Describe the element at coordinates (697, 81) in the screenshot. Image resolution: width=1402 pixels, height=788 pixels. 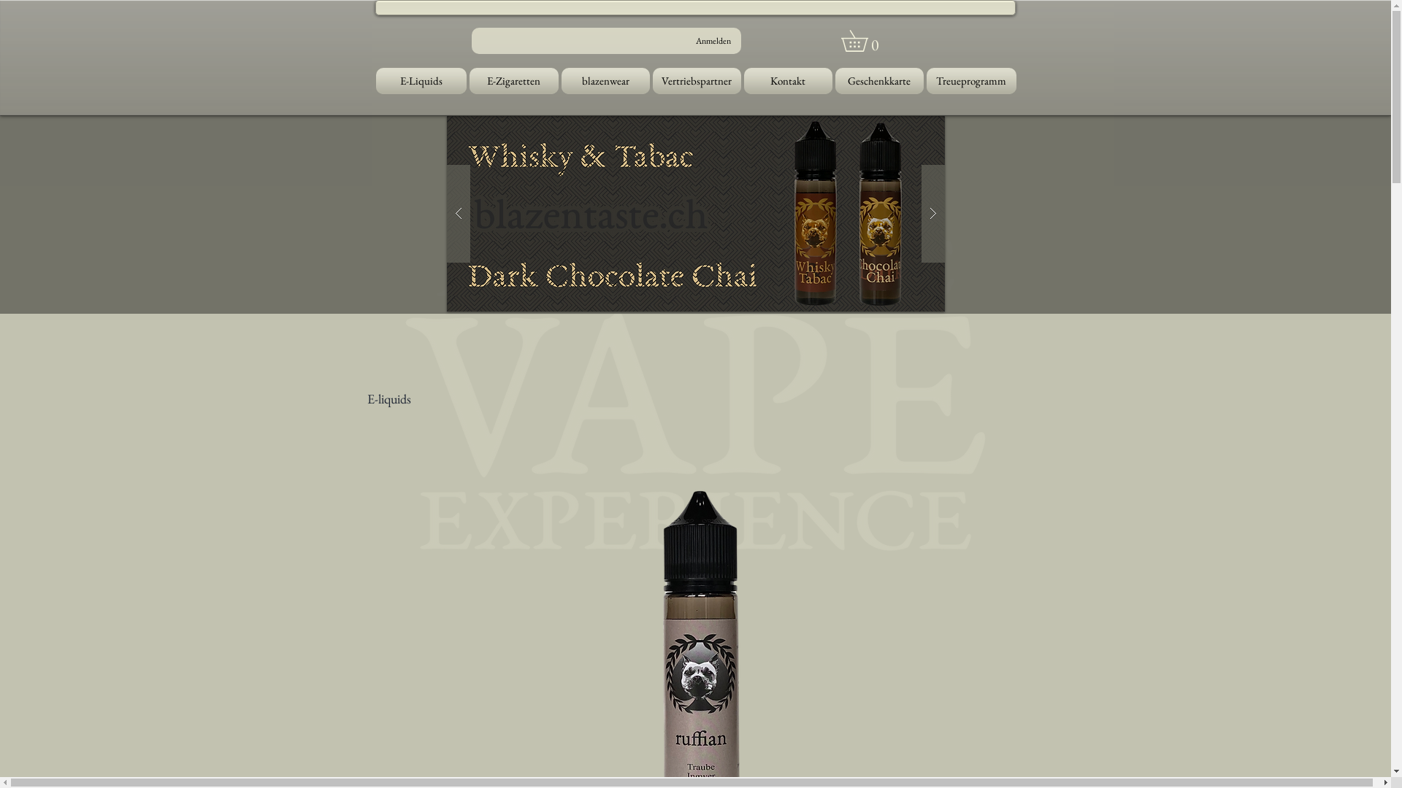
I see `Vertriebspartner` at that location.